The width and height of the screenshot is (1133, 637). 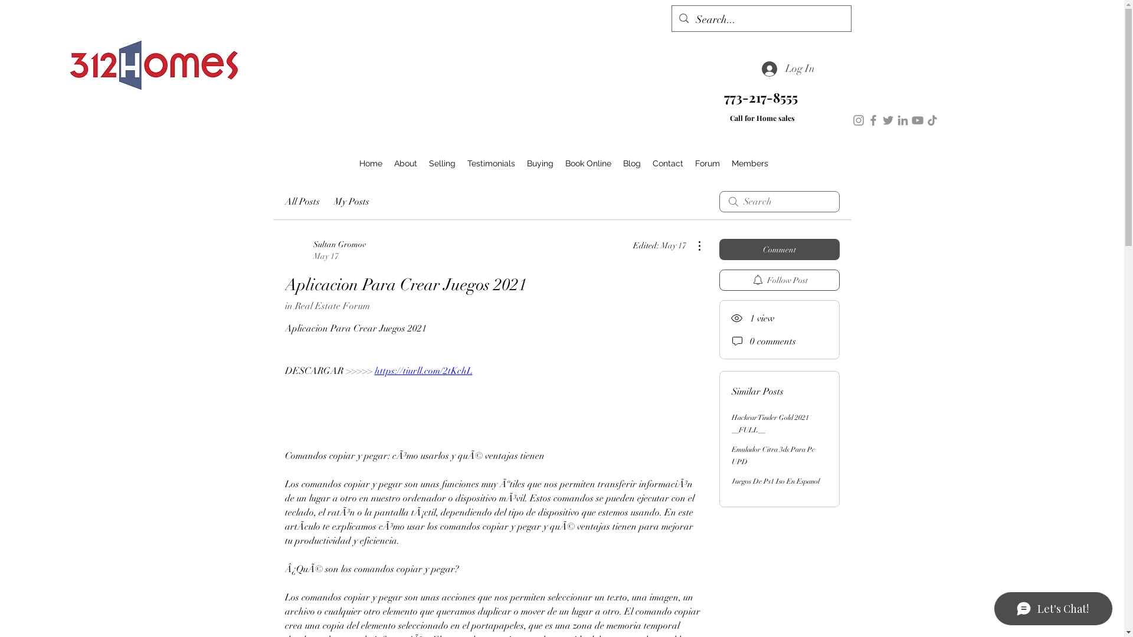 I want to click on Book Online, so click(x=588, y=164).